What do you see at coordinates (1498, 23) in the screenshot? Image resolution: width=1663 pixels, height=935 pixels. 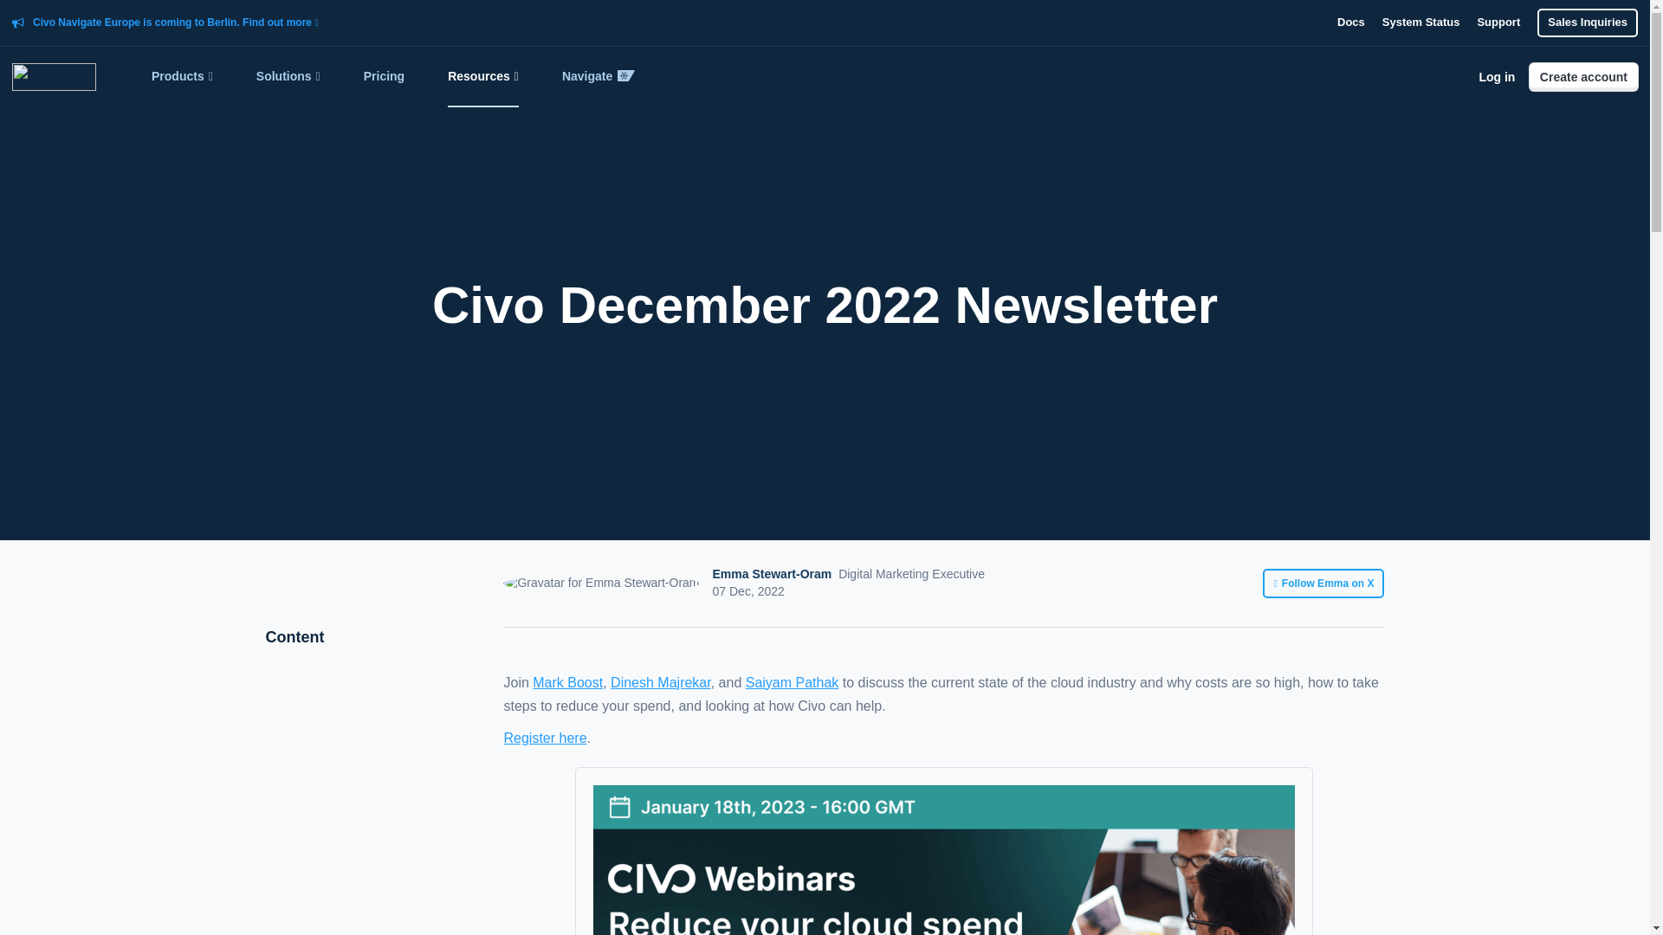 I see `Support` at bounding box center [1498, 23].